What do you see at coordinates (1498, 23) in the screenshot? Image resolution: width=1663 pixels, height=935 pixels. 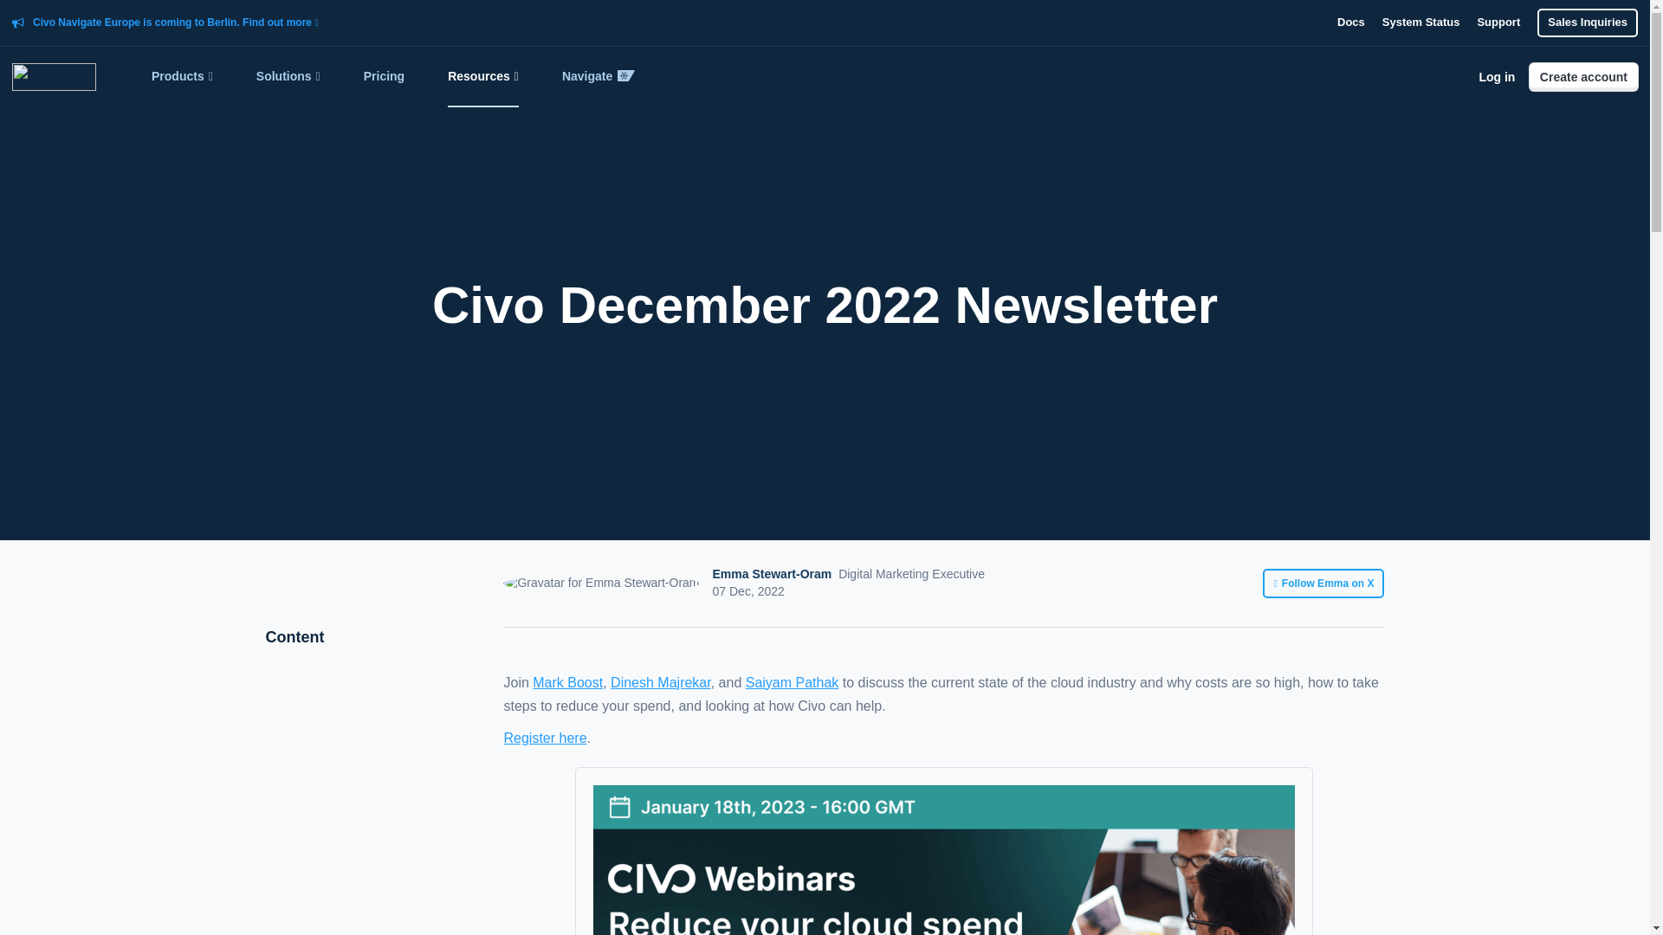 I see `Support` at bounding box center [1498, 23].